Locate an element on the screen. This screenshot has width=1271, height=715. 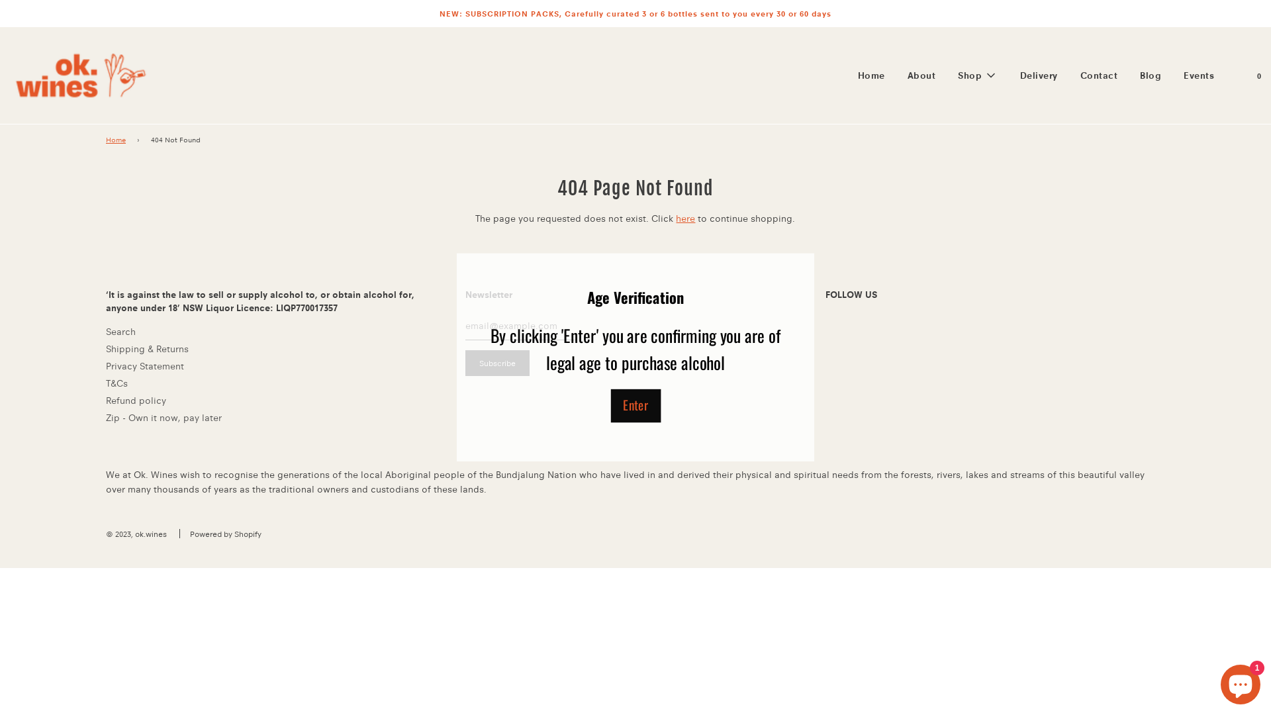
Zip - Own it now, pay later is located at coordinates (164, 418).